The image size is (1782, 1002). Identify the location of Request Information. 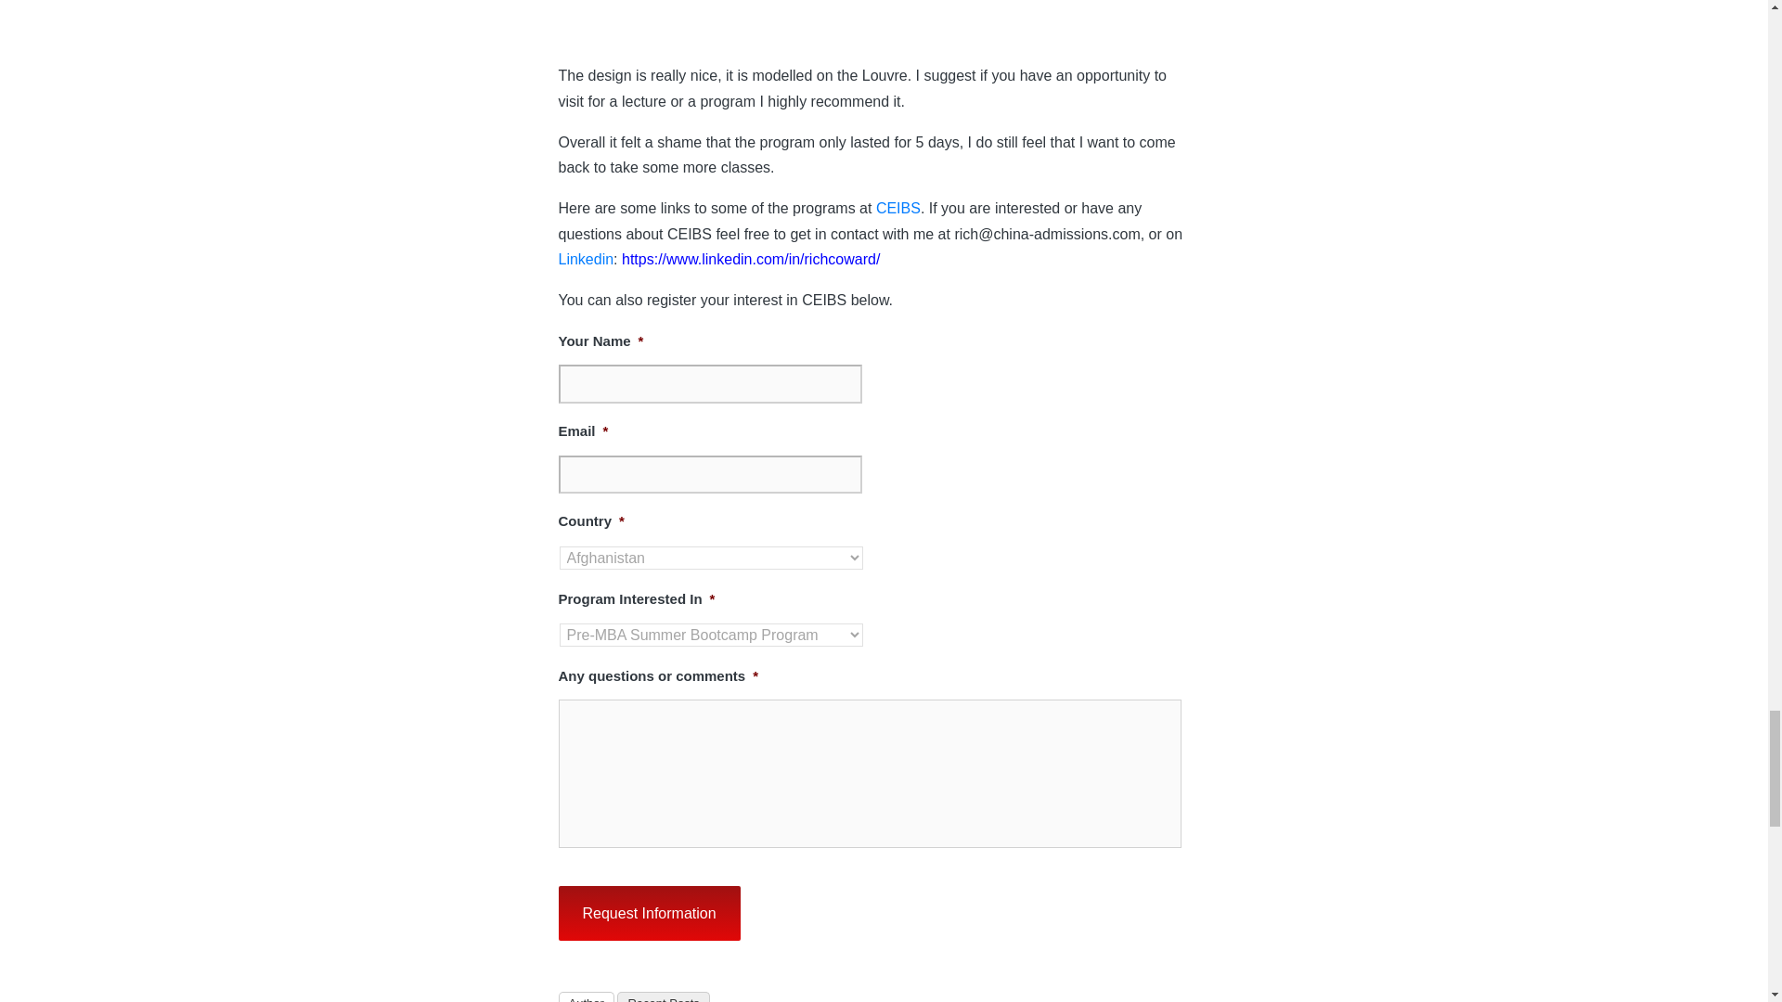
(650, 913).